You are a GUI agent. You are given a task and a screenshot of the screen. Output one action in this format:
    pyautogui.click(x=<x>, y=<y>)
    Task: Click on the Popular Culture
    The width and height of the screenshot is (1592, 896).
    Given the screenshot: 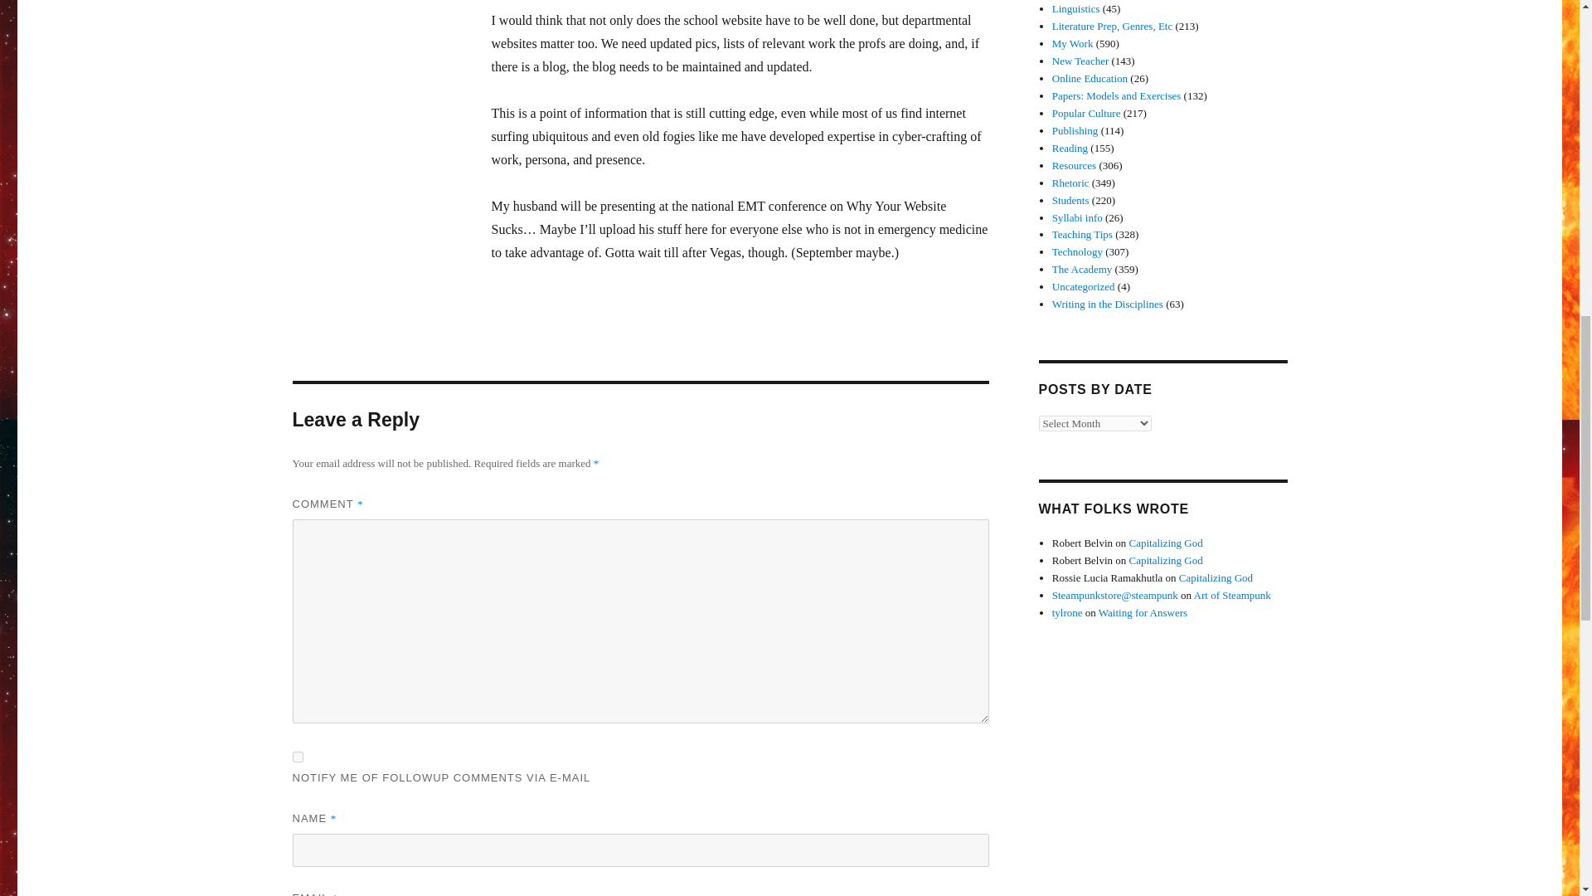 What is the action you would take?
    pyautogui.click(x=1086, y=113)
    